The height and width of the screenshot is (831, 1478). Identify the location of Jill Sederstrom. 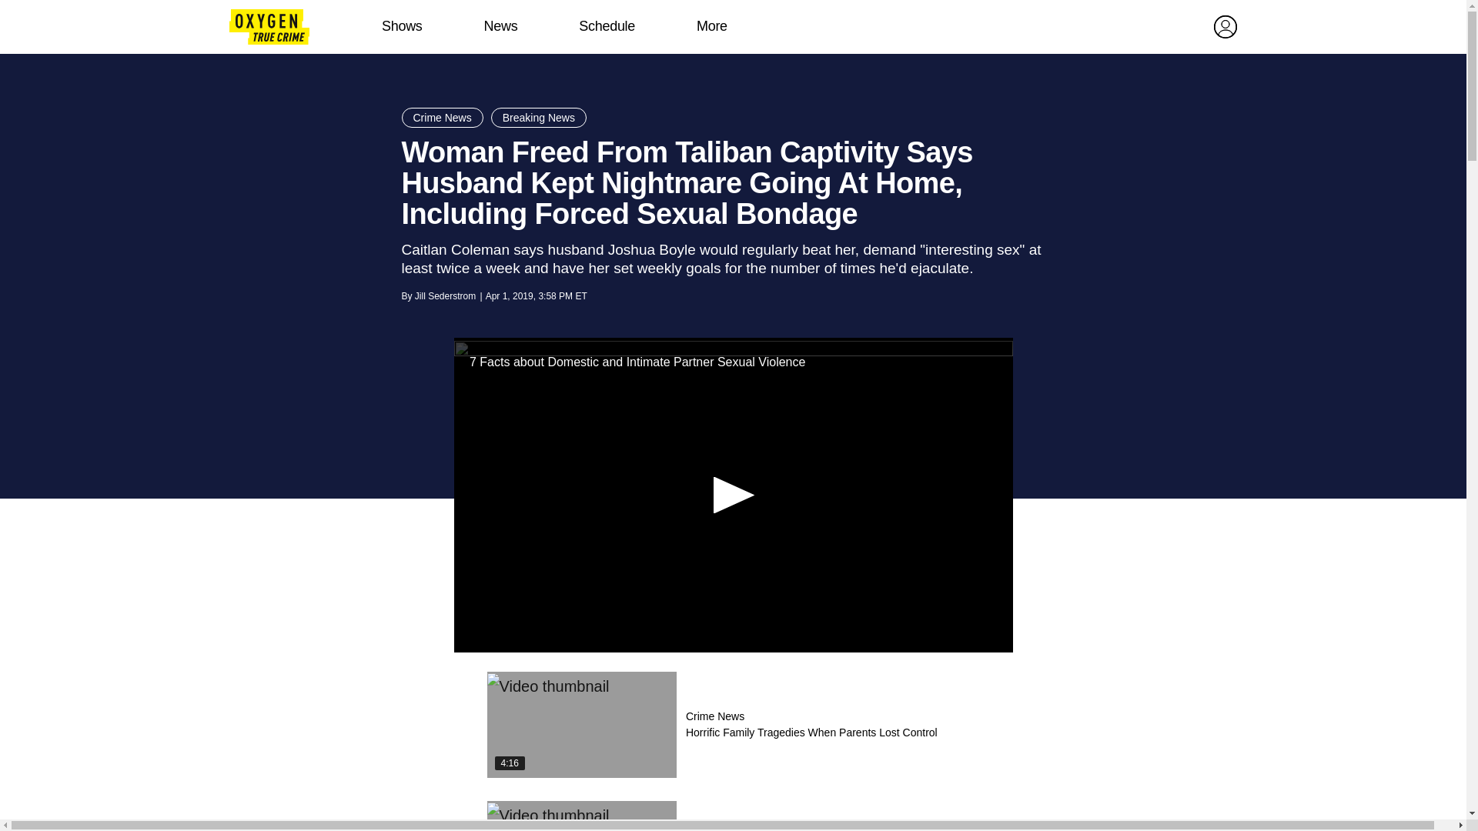
(445, 296).